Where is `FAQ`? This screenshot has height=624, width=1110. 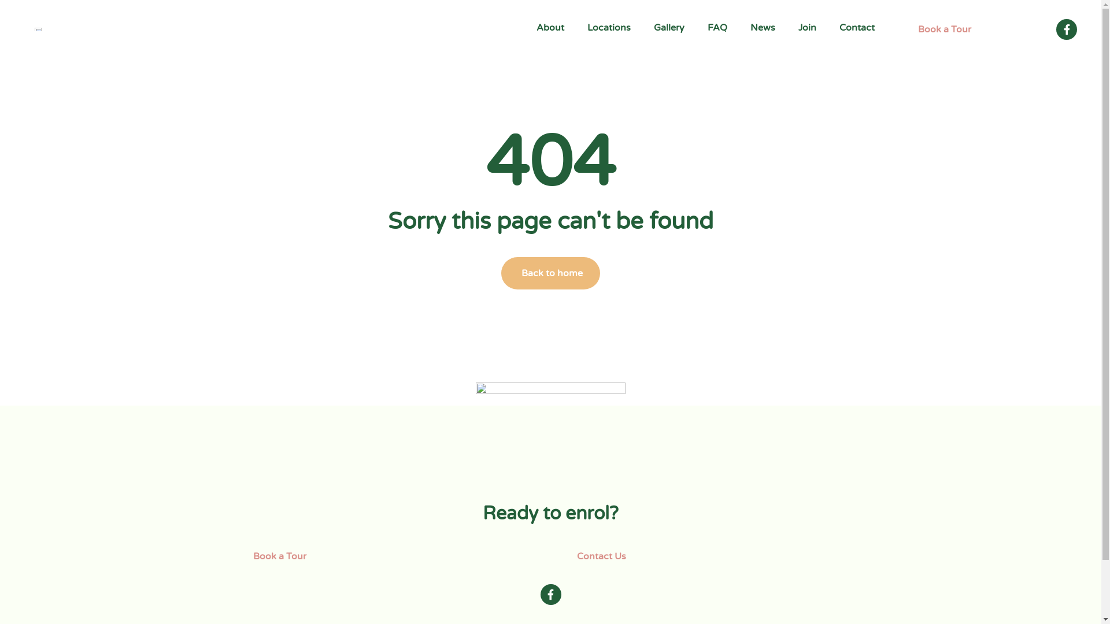 FAQ is located at coordinates (717, 28).